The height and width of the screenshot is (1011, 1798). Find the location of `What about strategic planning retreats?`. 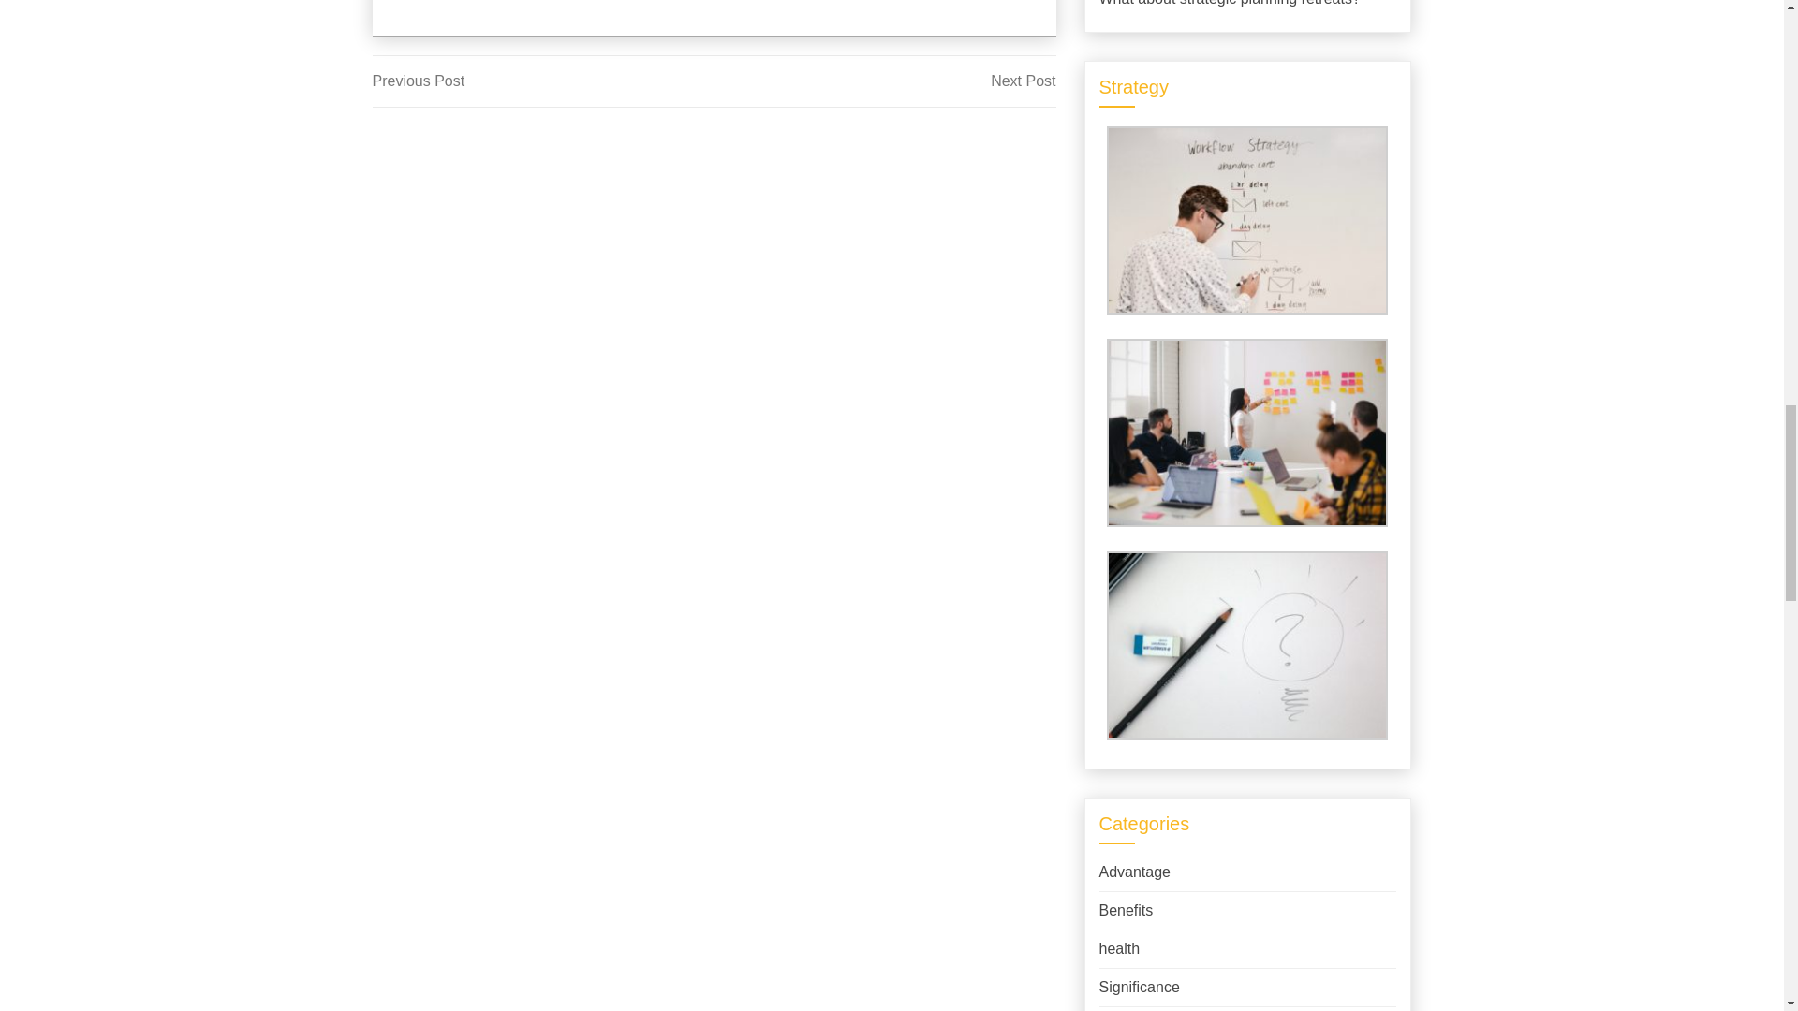

What about strategic planning retreats? is located at coordinates (1139, 987).